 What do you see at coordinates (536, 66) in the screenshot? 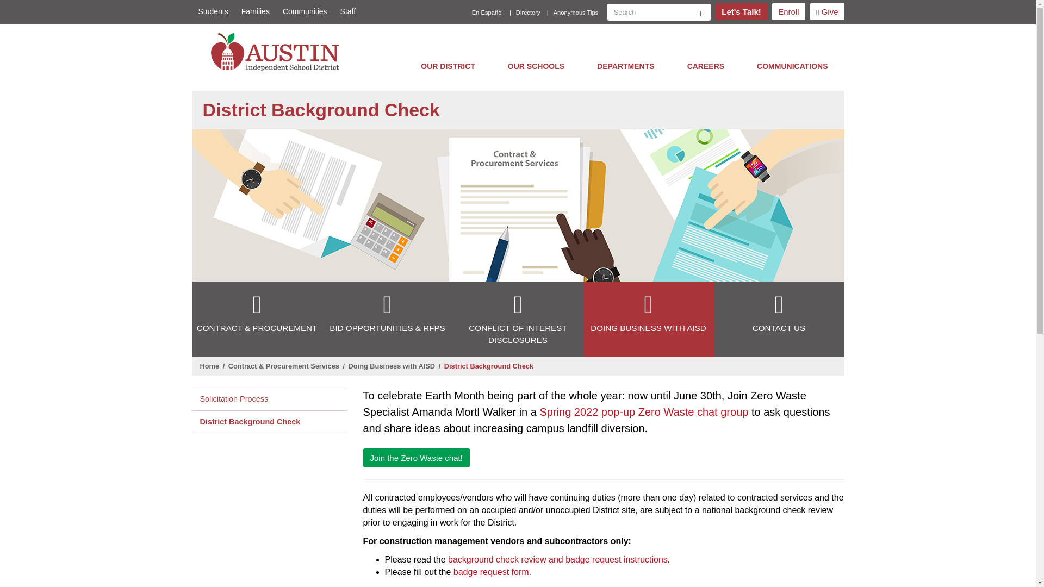
I see `OUR SCHOOLS` at bounding box center [536, 66].